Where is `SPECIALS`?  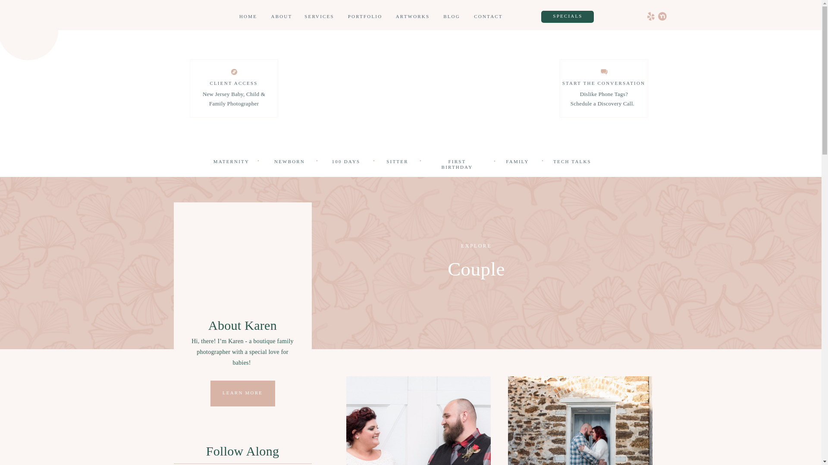 SPECIALS is located at coordinates (568, 16).